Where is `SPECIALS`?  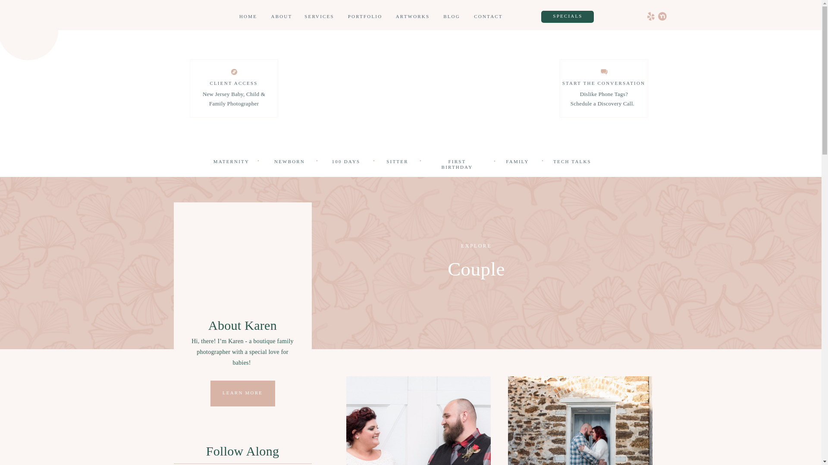 SPECIALS is located at coordinates (568, 16).